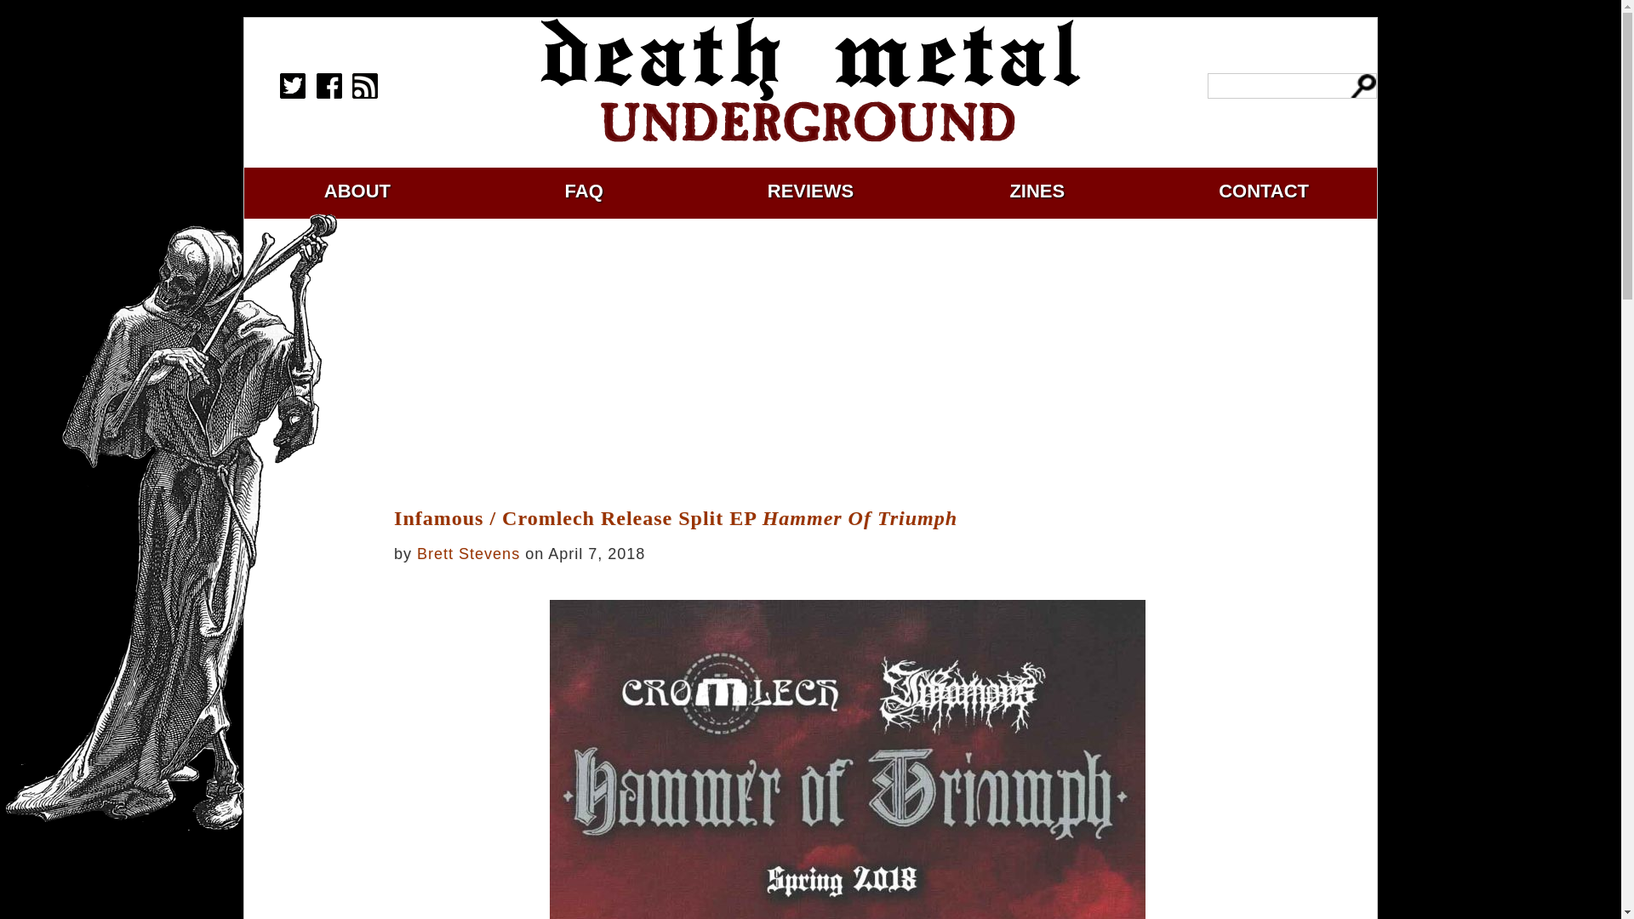  What do you see at coordinates (1037, 191) in the screenshot?
I see `ZINES` at bounding box center [1037, 191].